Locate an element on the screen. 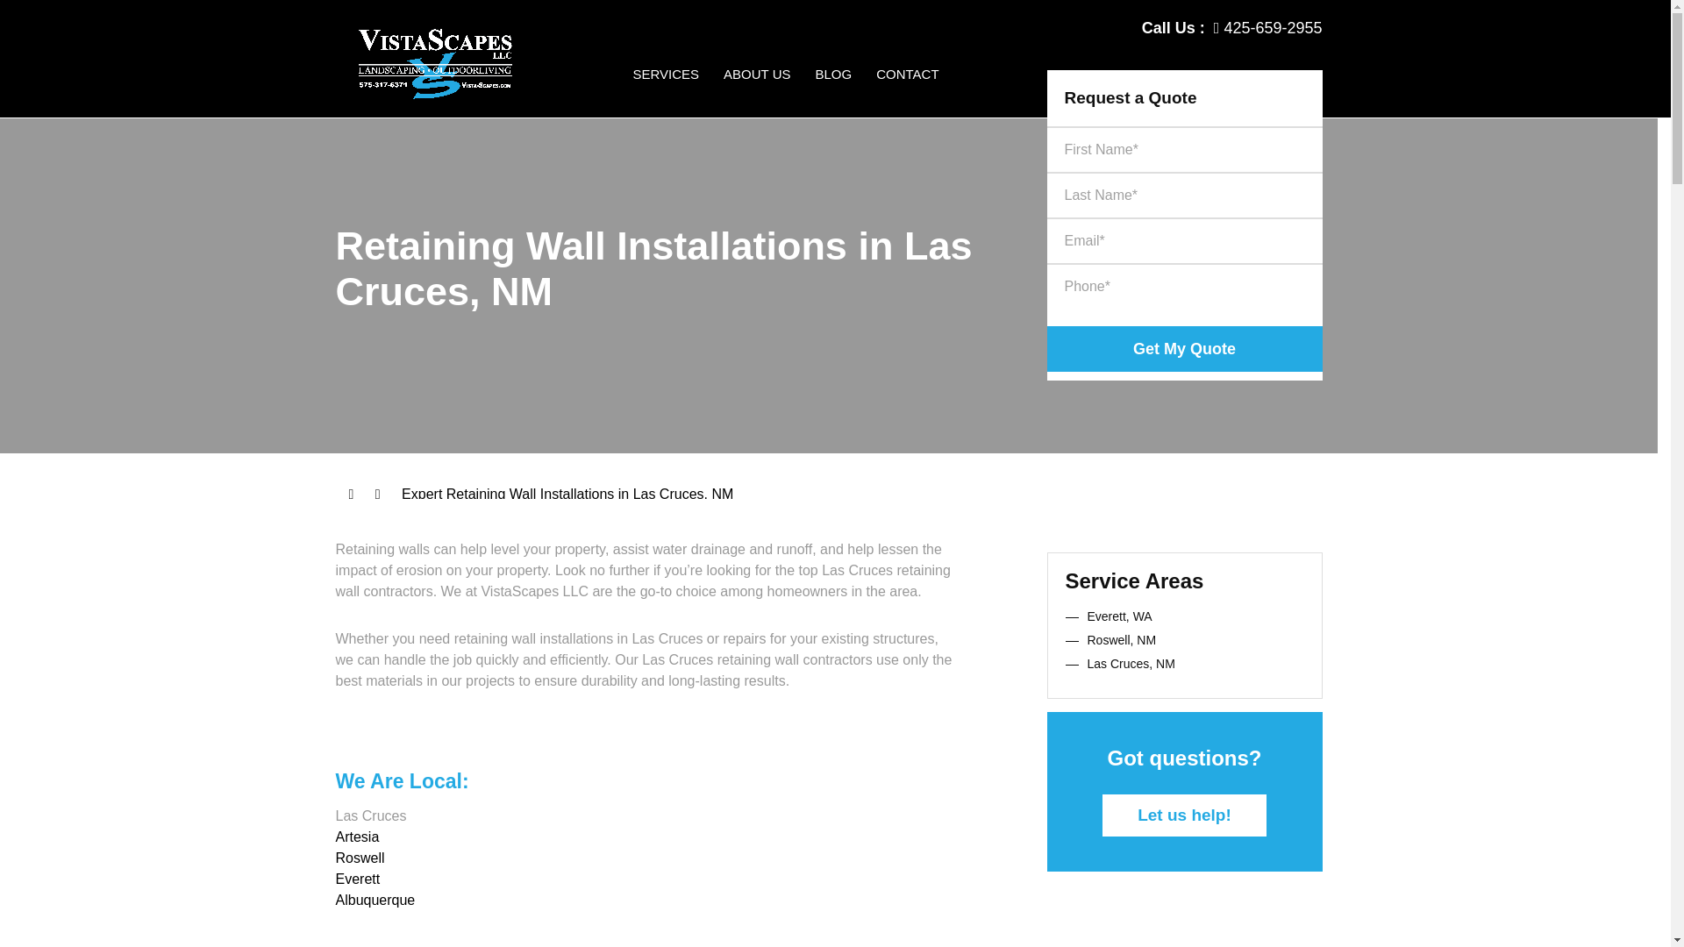 The image size is (1684, 947). Albuquerque is located at coordinates (375, 900).